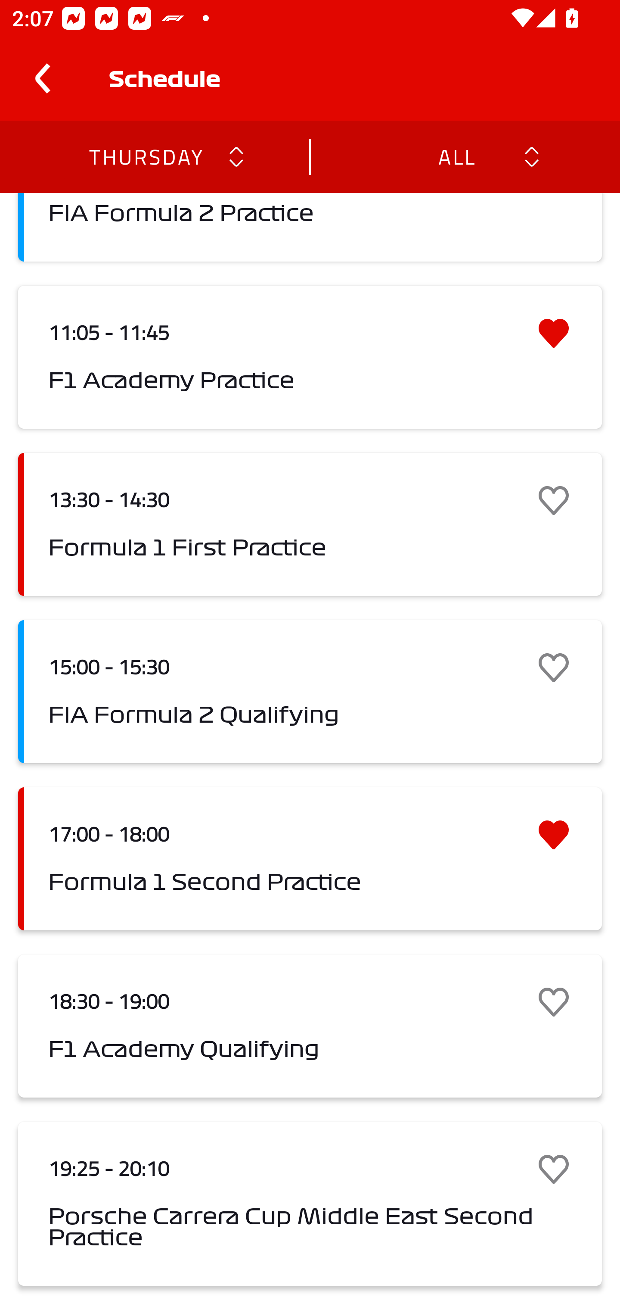 This screenshot has height=1310, width=620. I want to click on 18:30 - 19:00 F1 Academy Qualifying, so click(310, 1026).